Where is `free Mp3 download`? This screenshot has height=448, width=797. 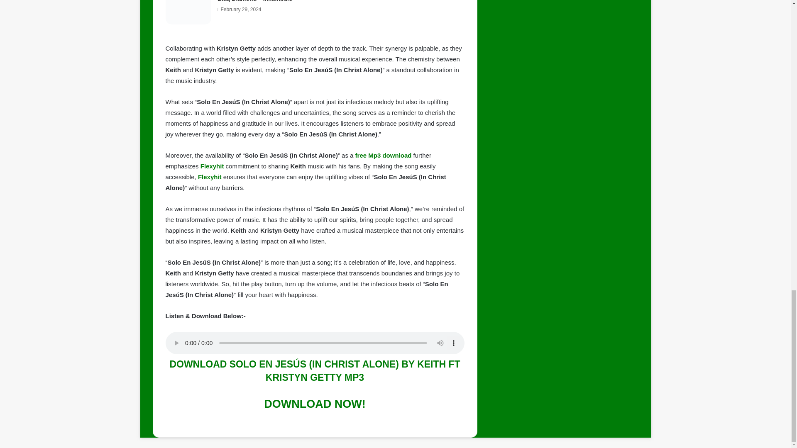 free Mp3 download is located at coordinates (384, 155).